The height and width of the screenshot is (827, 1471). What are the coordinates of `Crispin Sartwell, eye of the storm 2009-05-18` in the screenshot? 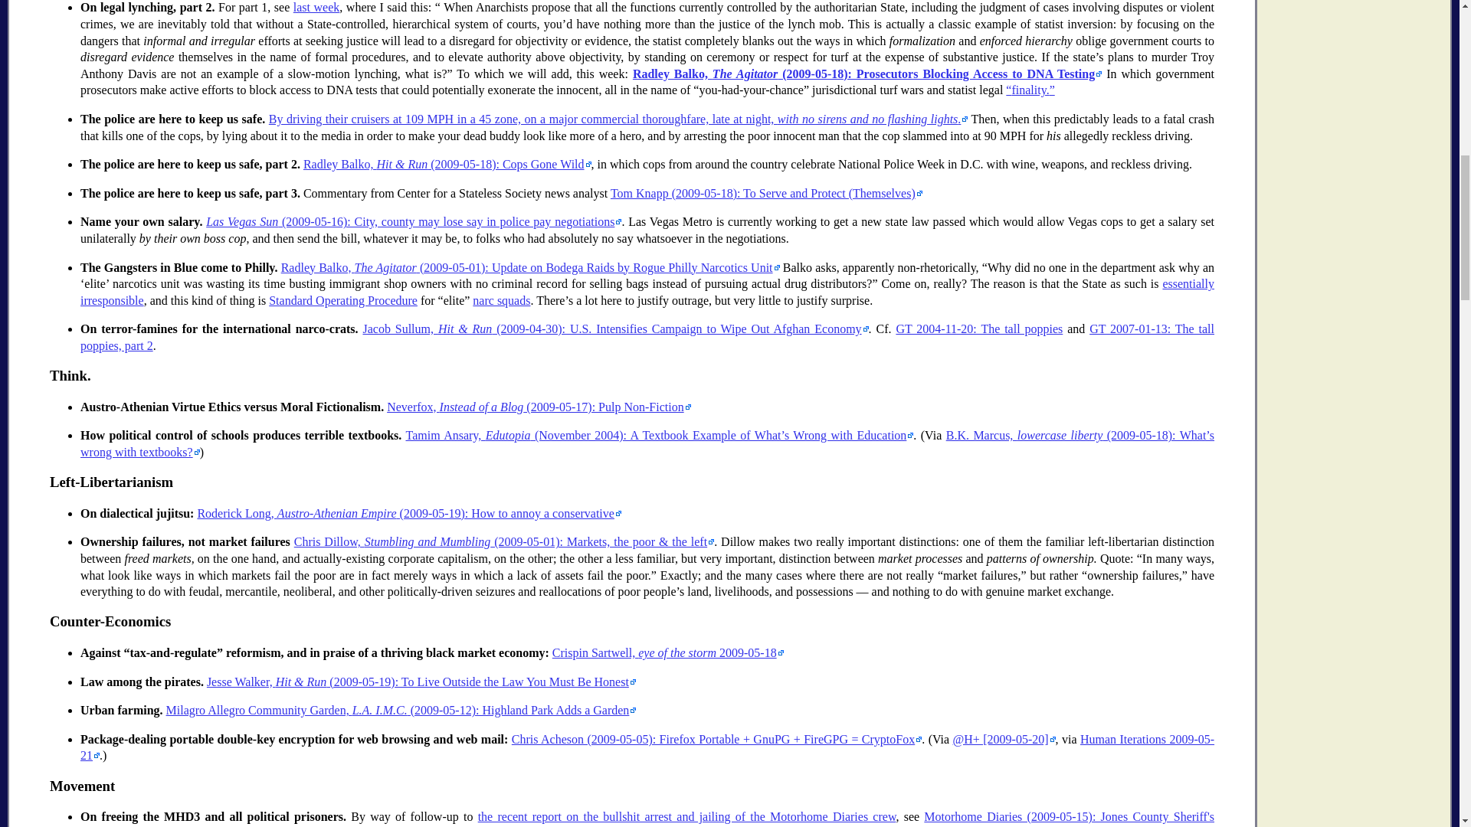 It's located at (668, 652).